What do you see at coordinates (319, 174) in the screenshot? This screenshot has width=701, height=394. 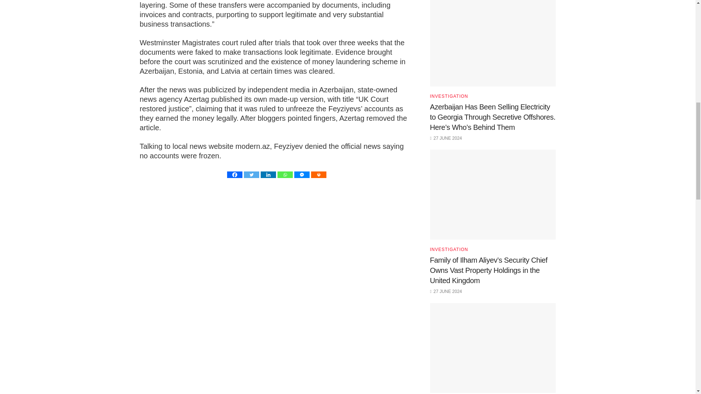 I see `Print` at bounding box center [319, 174].